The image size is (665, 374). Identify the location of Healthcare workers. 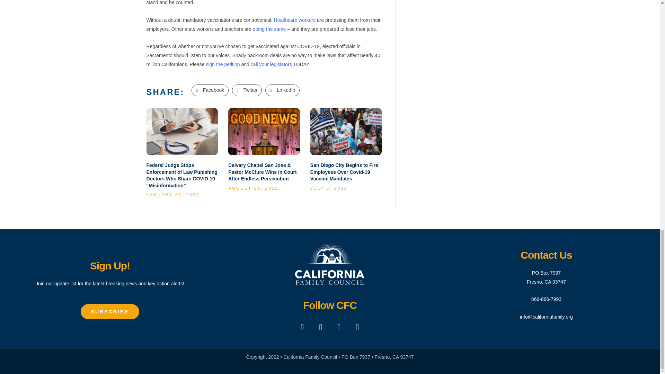
(295, 20).